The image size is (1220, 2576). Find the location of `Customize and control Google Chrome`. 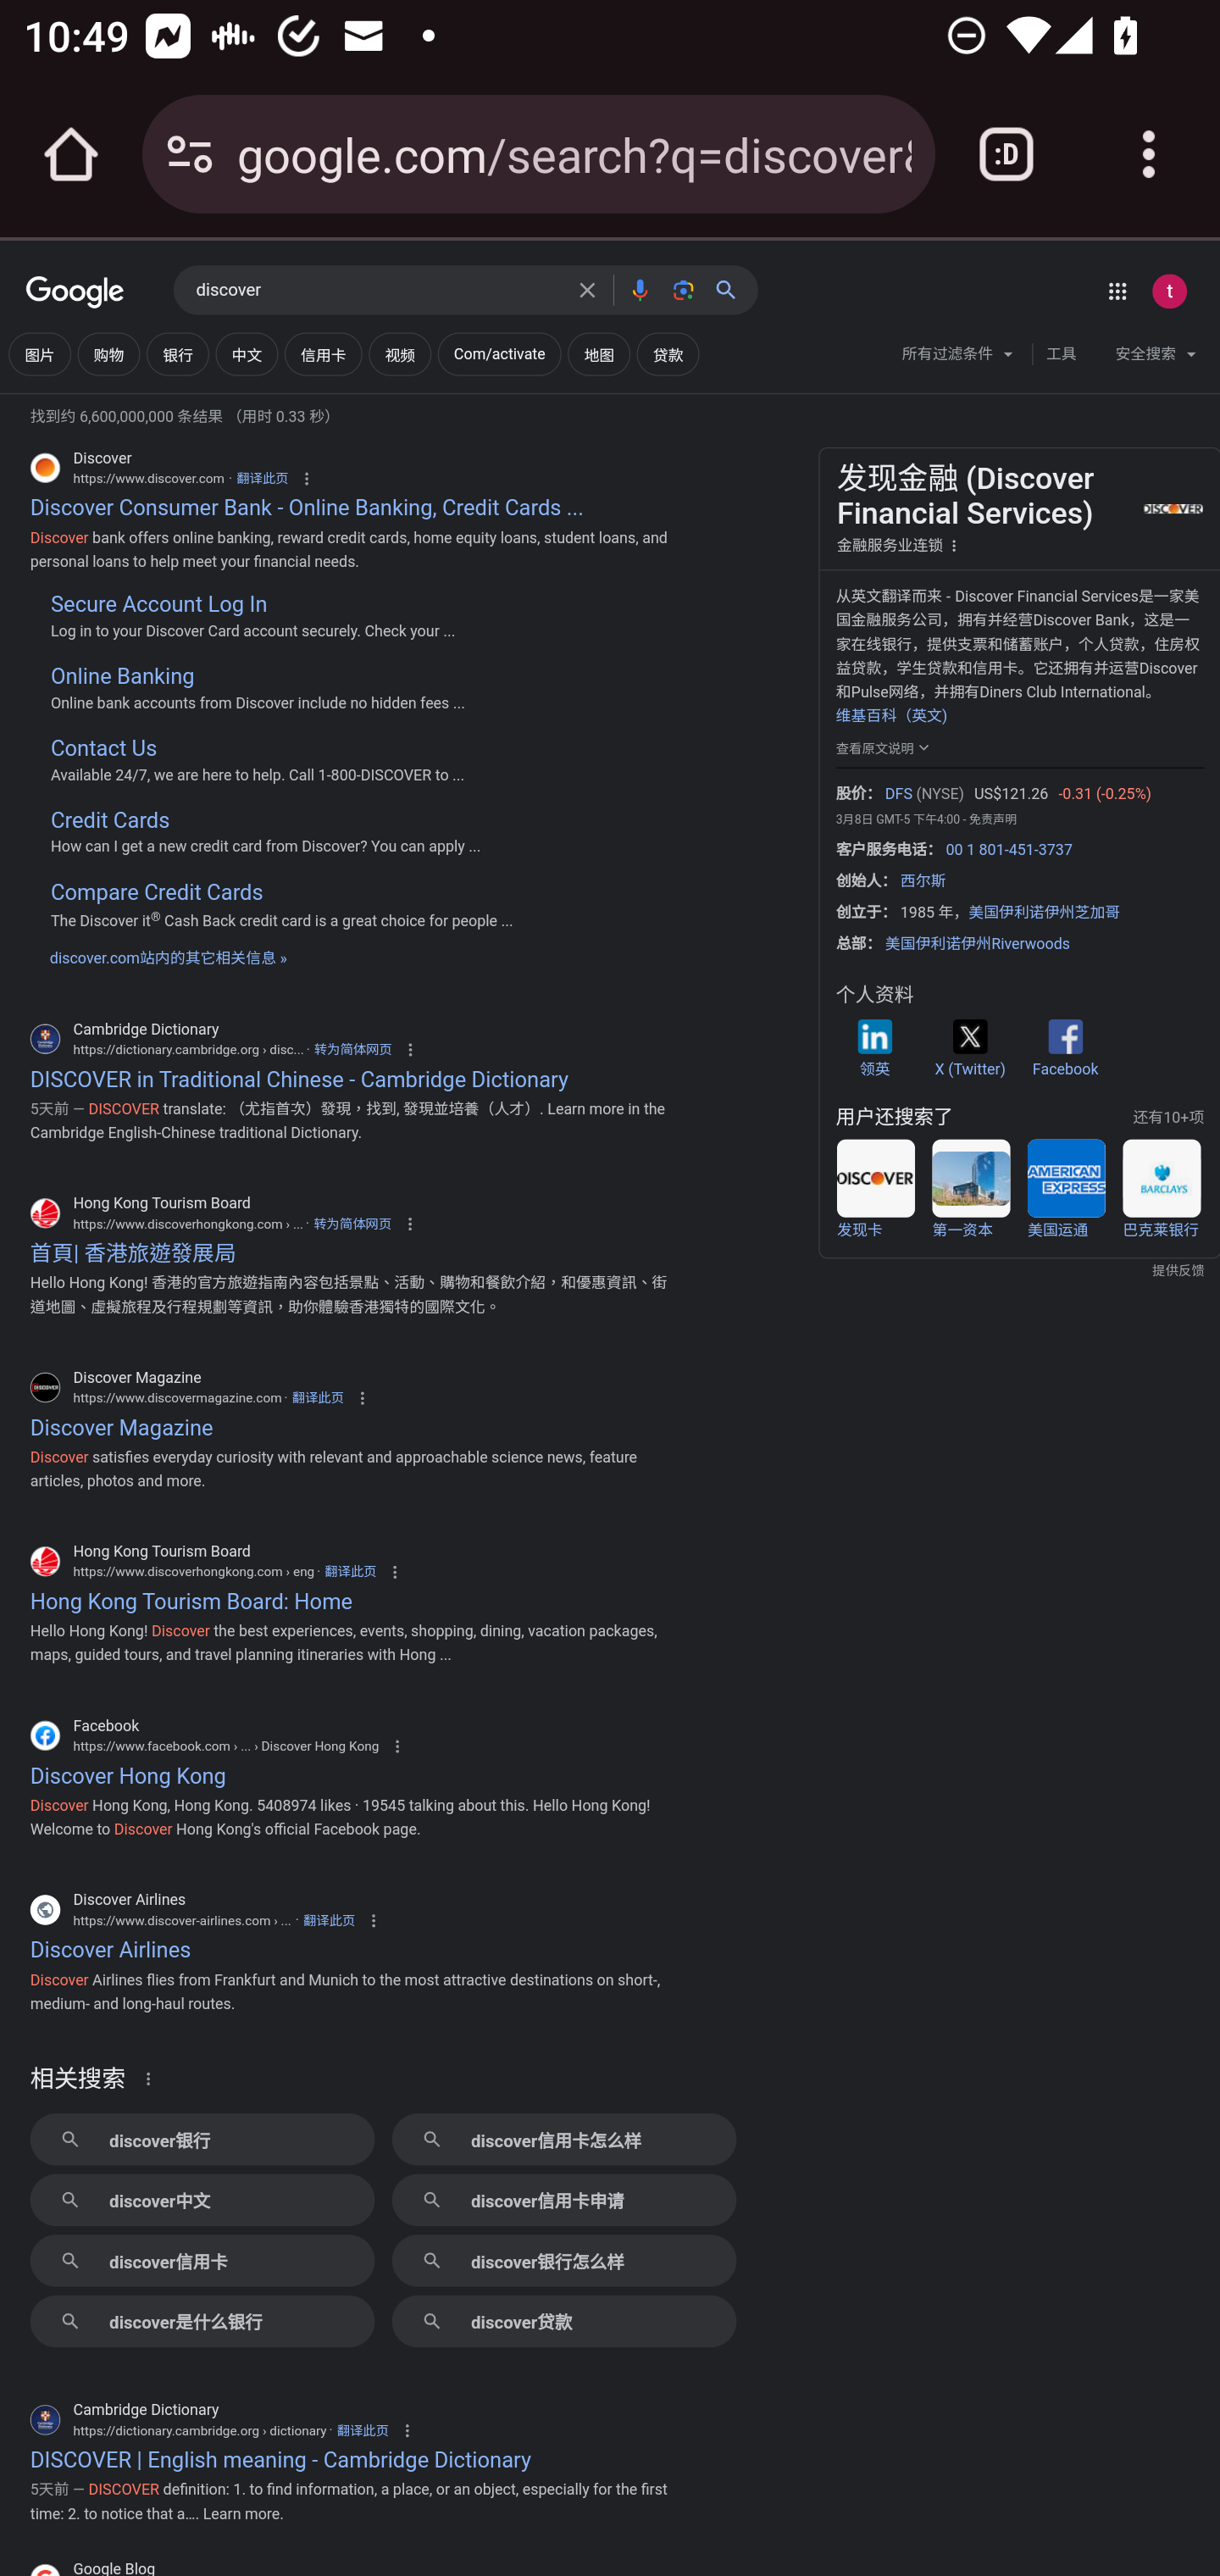

Customize and control Google Chrome is located at coordinates (1149, 154).